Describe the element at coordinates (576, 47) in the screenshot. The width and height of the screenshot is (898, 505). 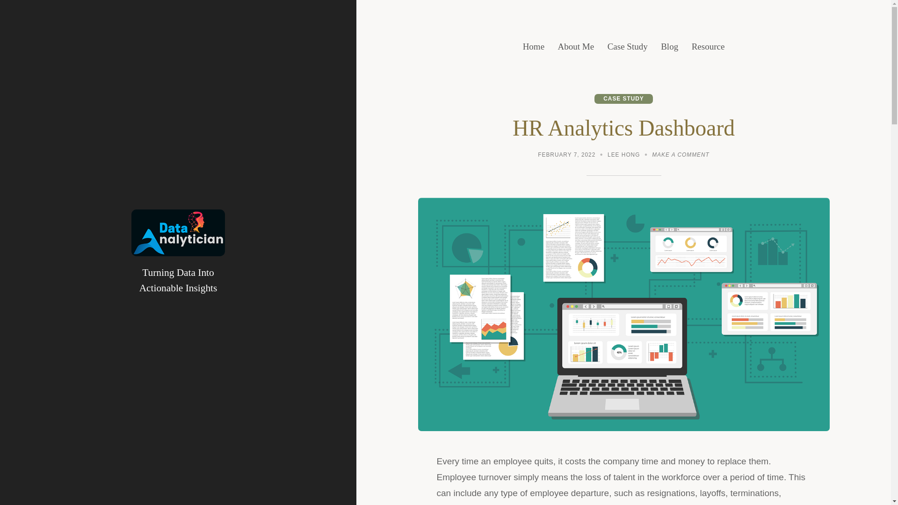
I see `About Me` at that location.